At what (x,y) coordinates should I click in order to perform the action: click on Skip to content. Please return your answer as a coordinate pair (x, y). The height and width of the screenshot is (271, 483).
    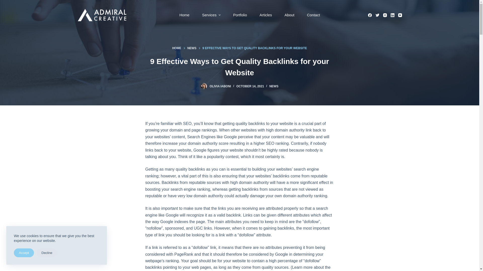
    Looking at the image, I should click on (5, 3).